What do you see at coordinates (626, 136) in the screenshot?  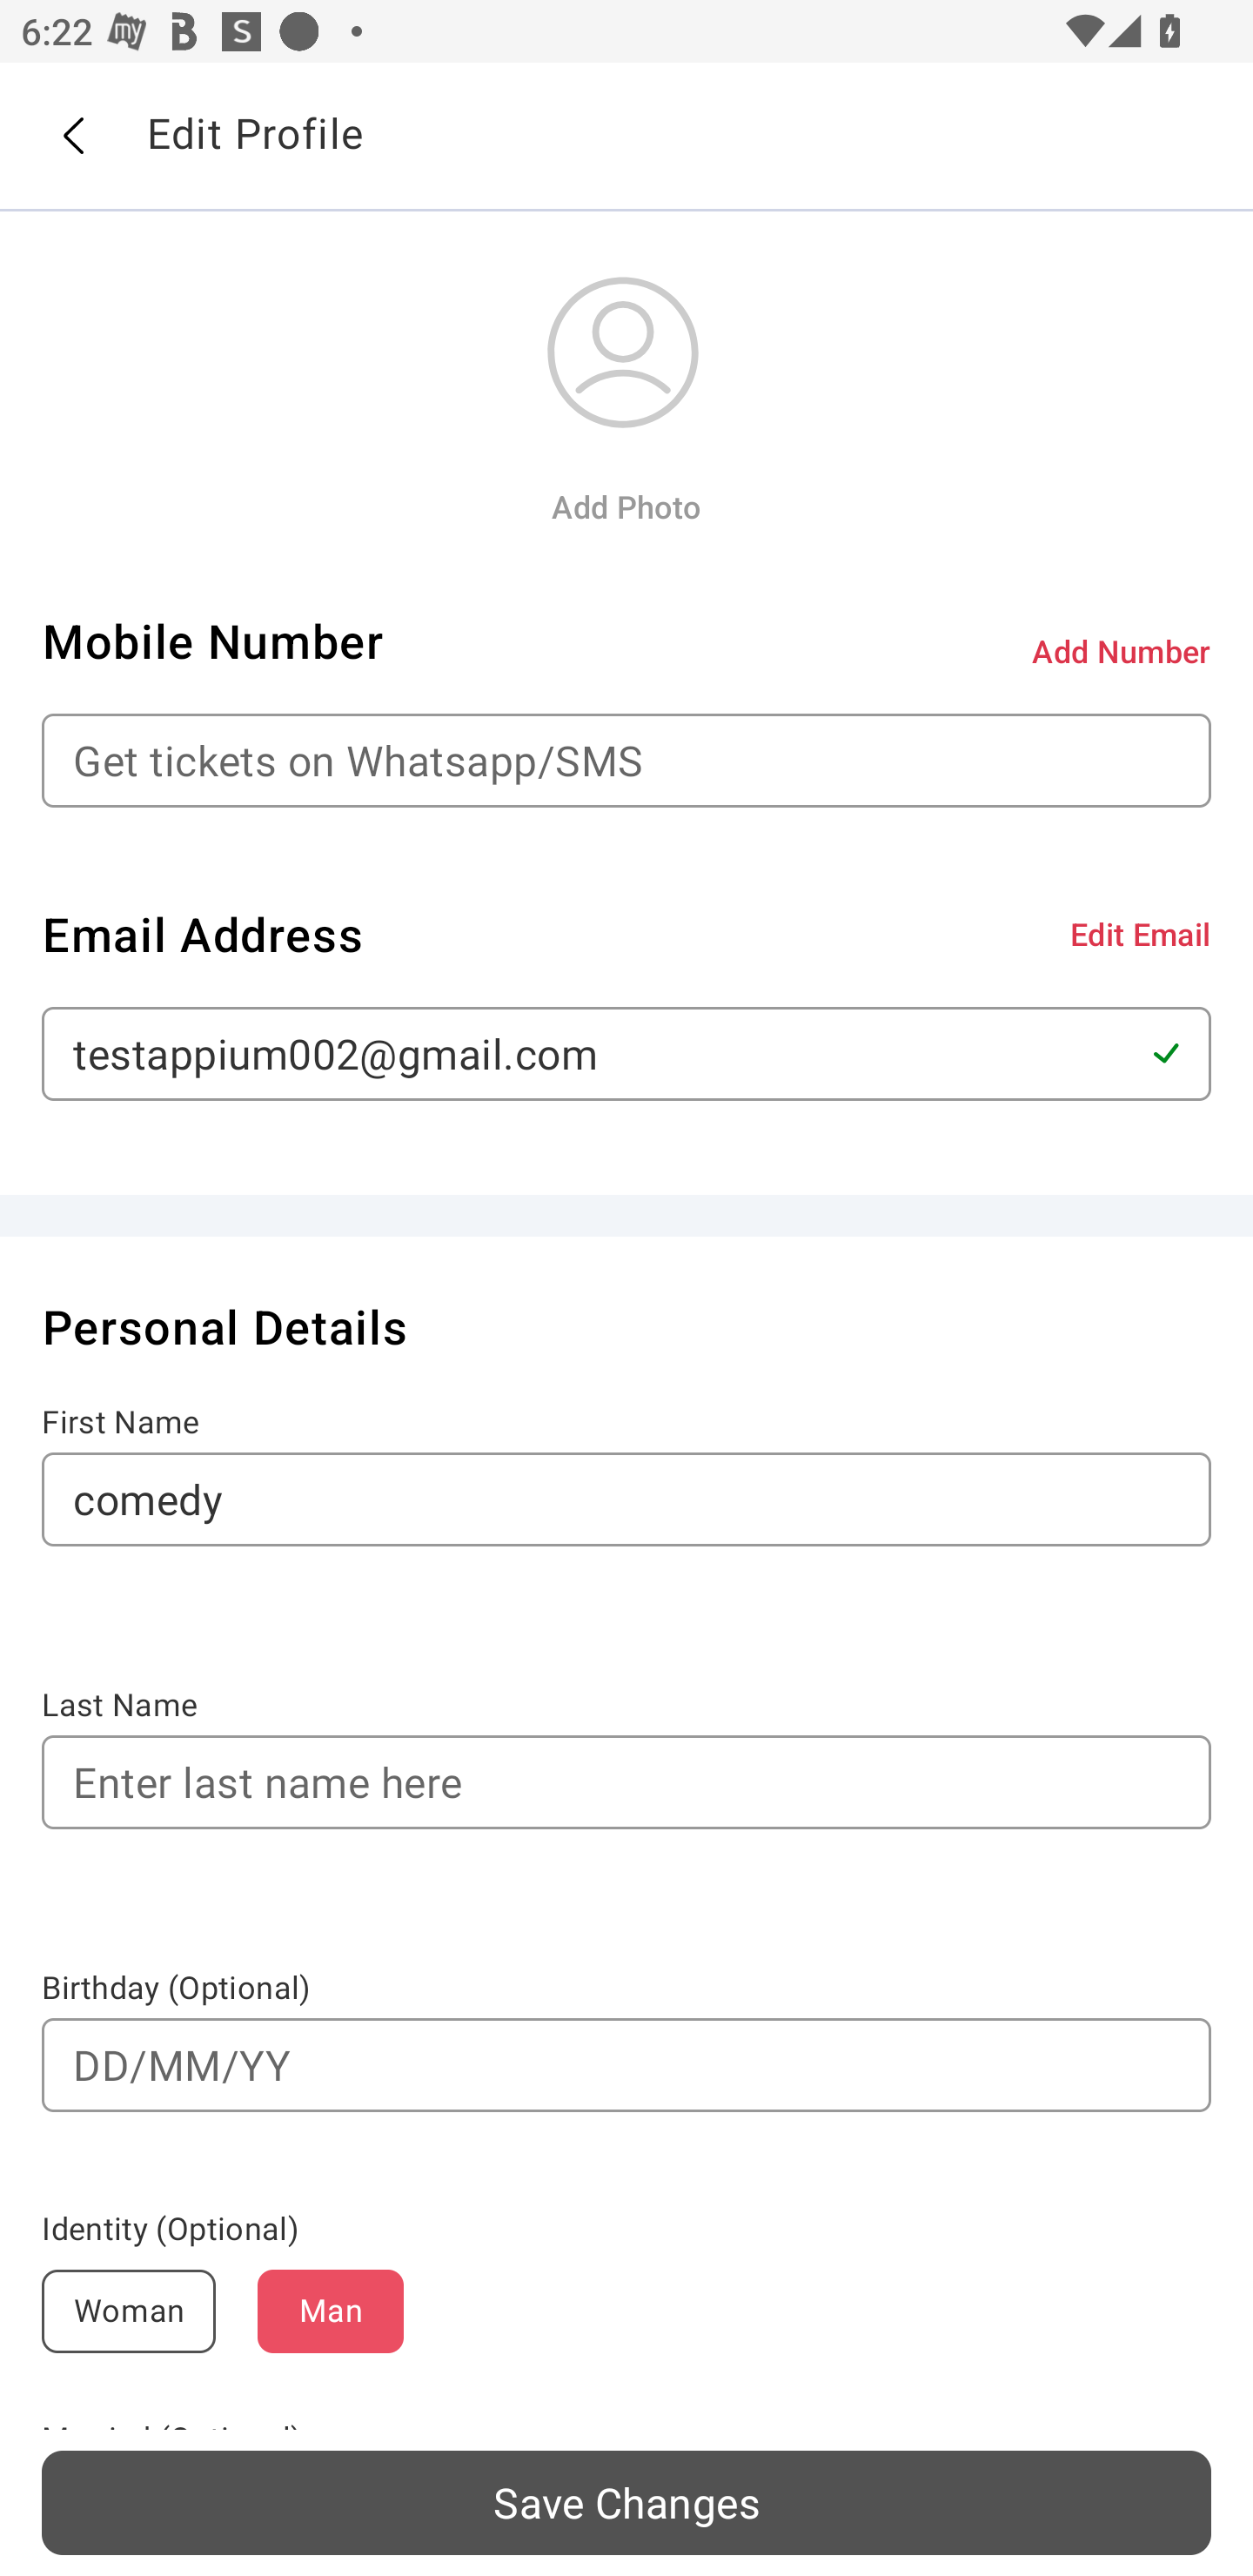 I see `Back Edit Profile` at bounding box center [626, 136].